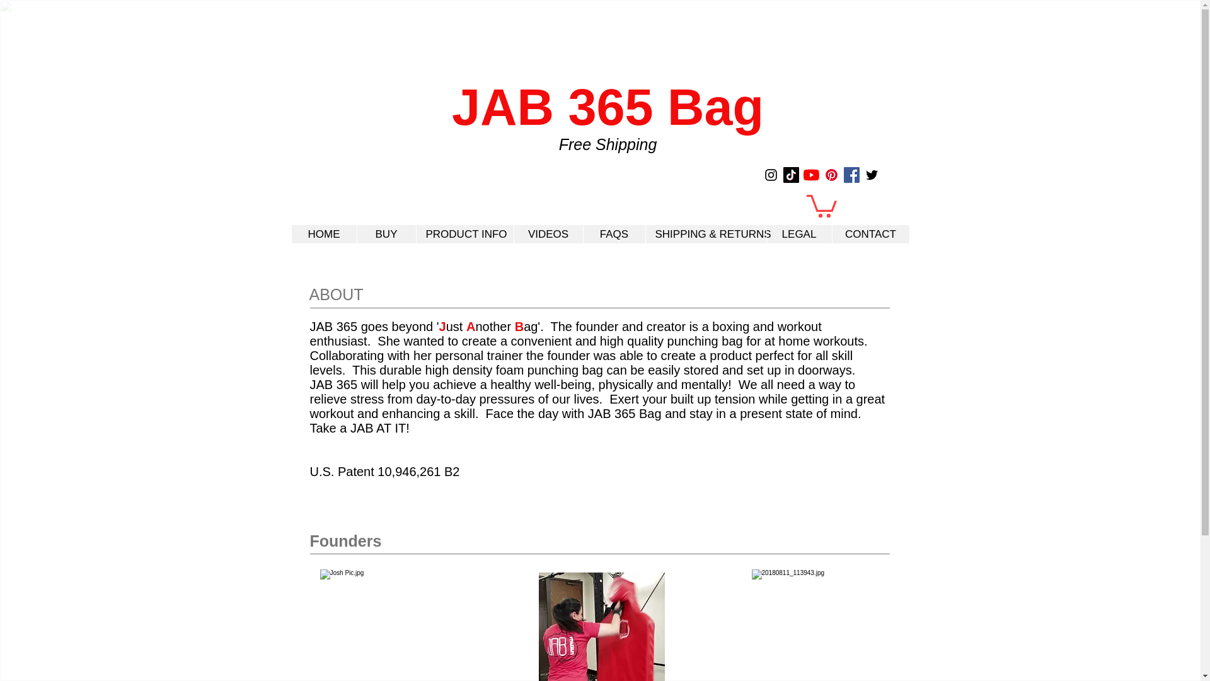 The height and width of the screenshot is (681, 1210). I want to click on FAQS, so click(613, 234).